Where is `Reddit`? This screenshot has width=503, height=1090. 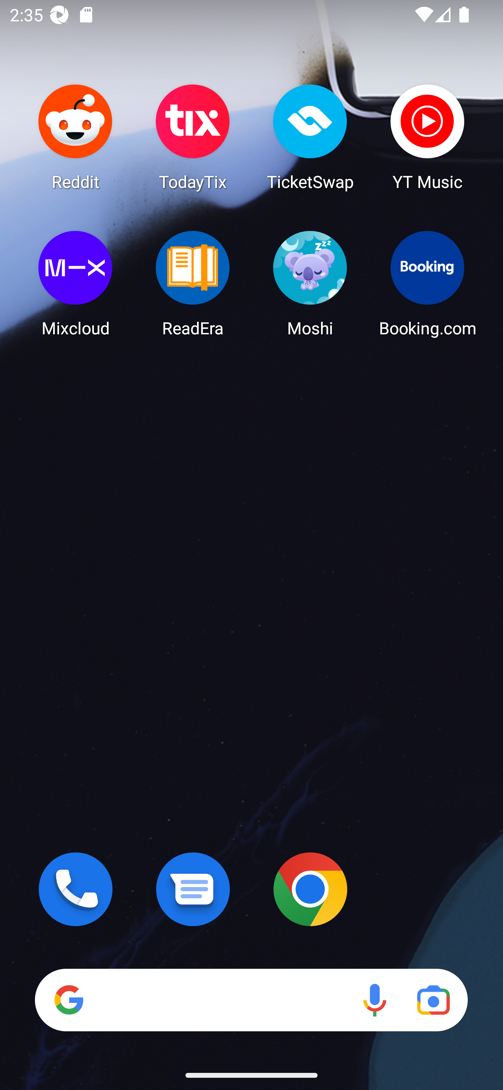 Reddit is located at coordinates (75, 137).